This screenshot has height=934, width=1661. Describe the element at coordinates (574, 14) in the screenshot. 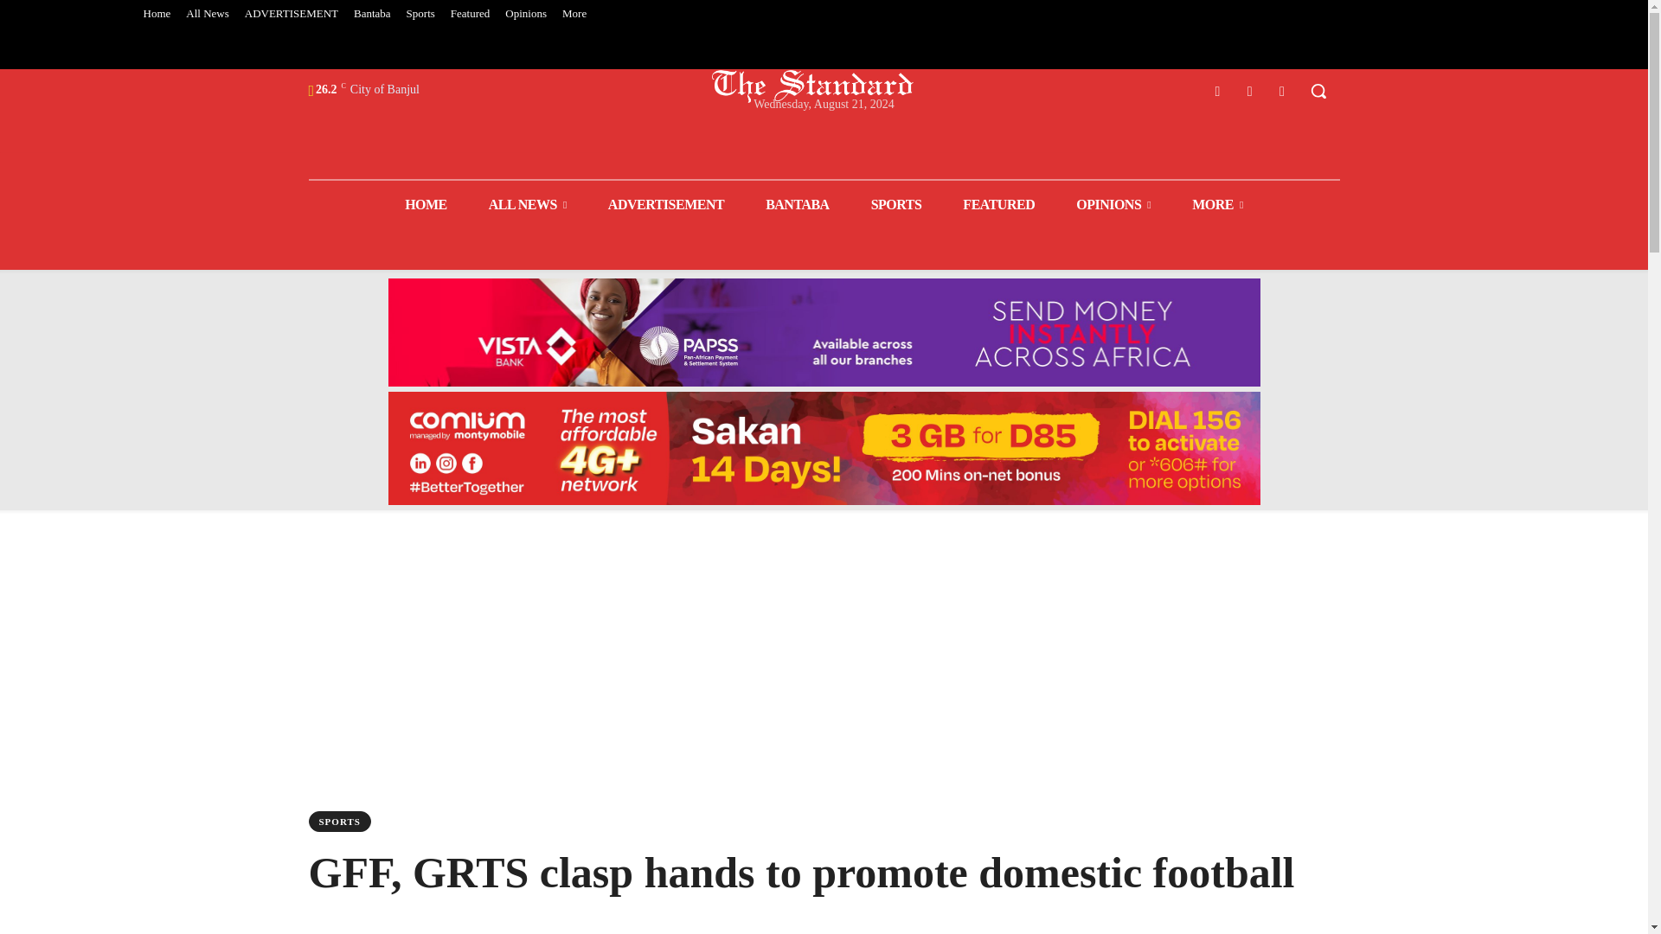

I see `More` at that location.